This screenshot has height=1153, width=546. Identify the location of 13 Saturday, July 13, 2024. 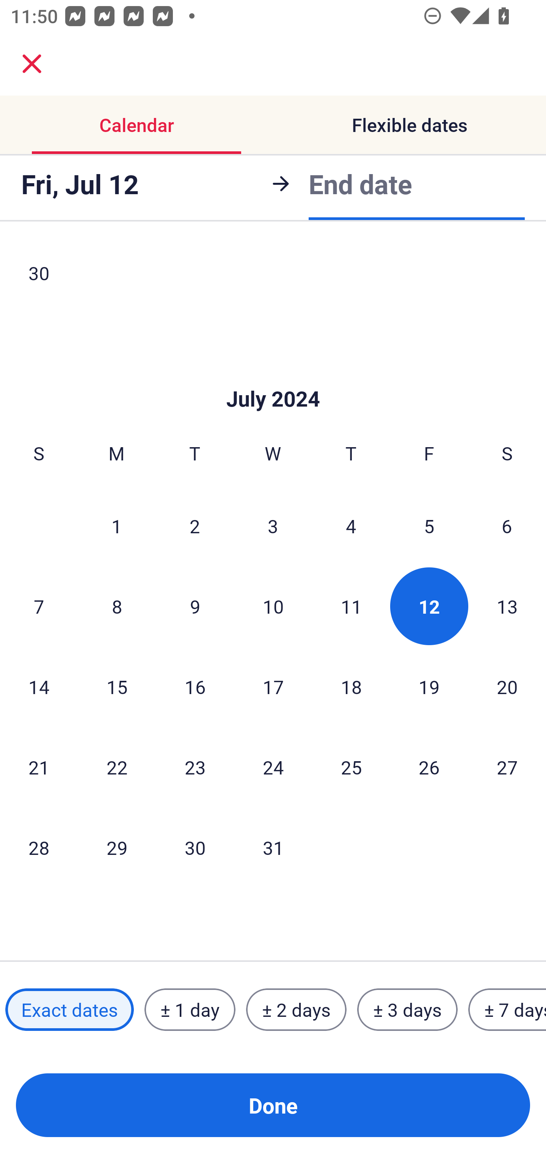
(507, 606).